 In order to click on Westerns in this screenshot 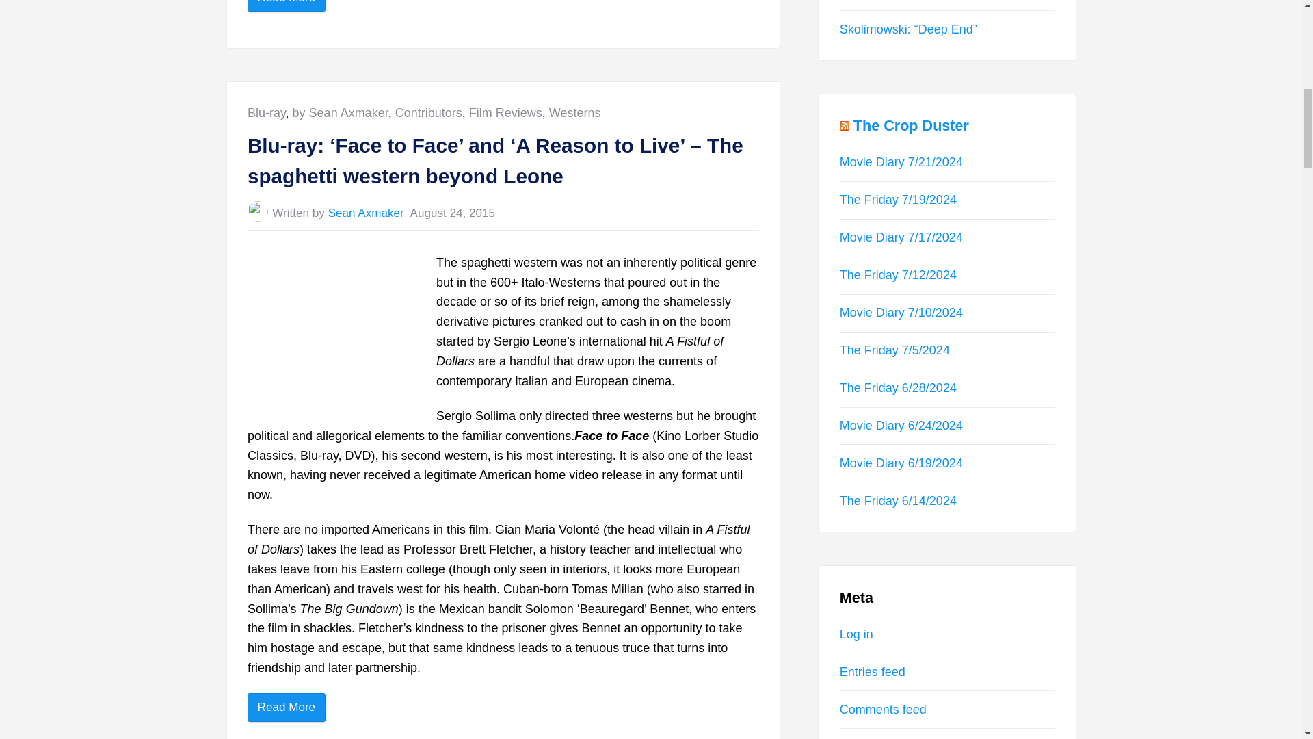, I will do `click(574, 112)`.